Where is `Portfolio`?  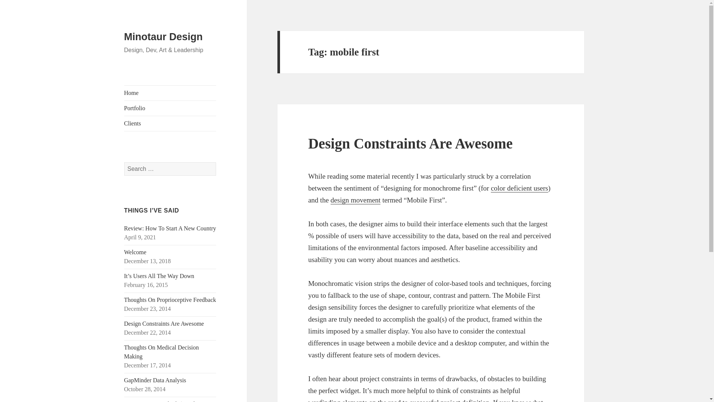 Portfolio is located at coordinates (170, 108).